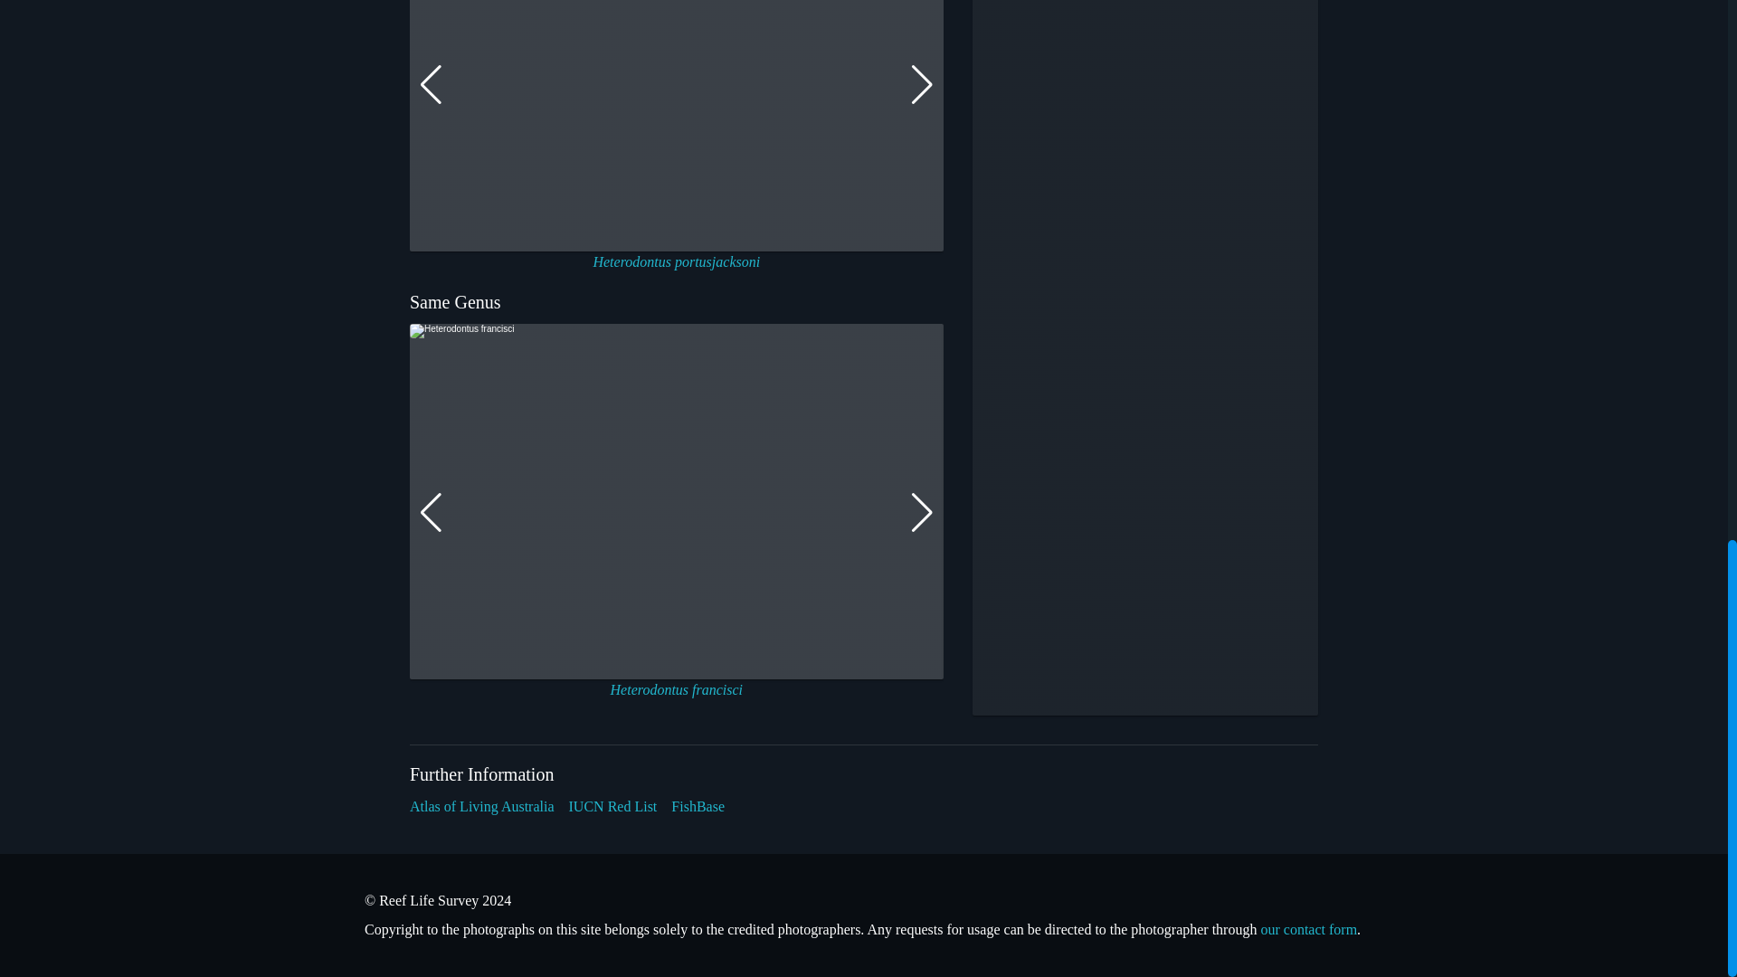  Describe the element at coordinates (677, 689) in the screenshot. I see `Heterodontus francisci` at that location.